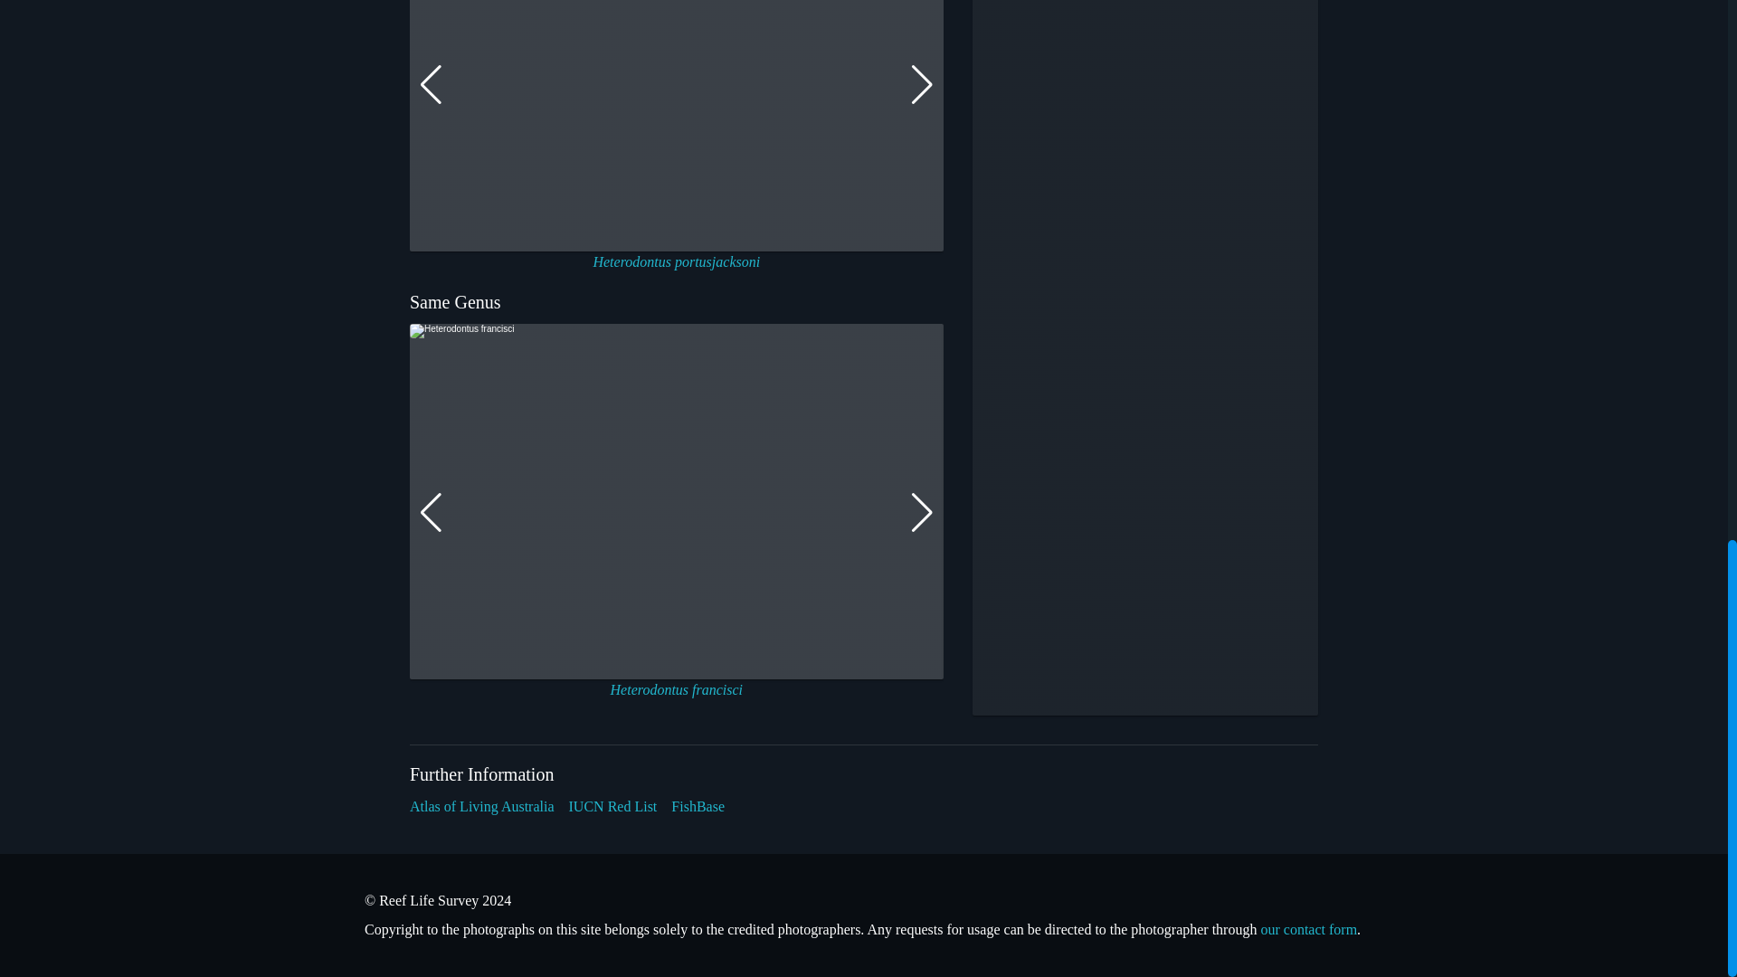  Describe the element at coordinates (677, 689) in the screenshot. I see `Heterodontus francisci` at that location.